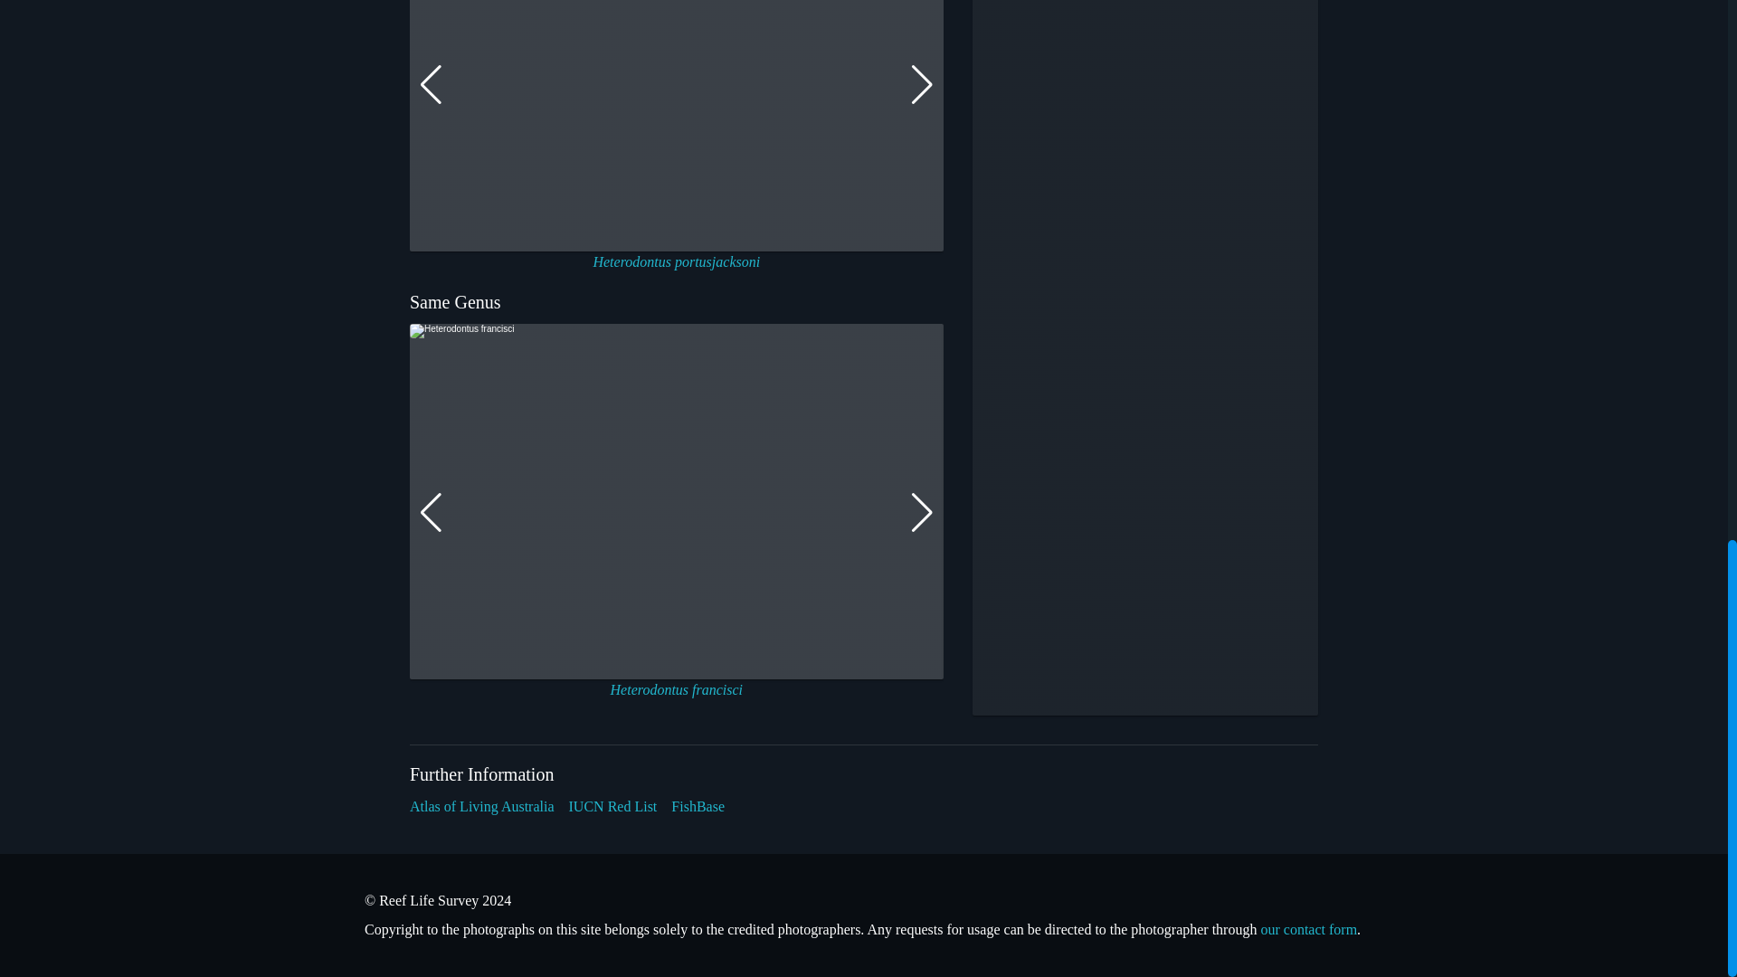  Describe the element at coordinates (677, 689) in the screenshot. I see `Heterodontus francisci` at that location.